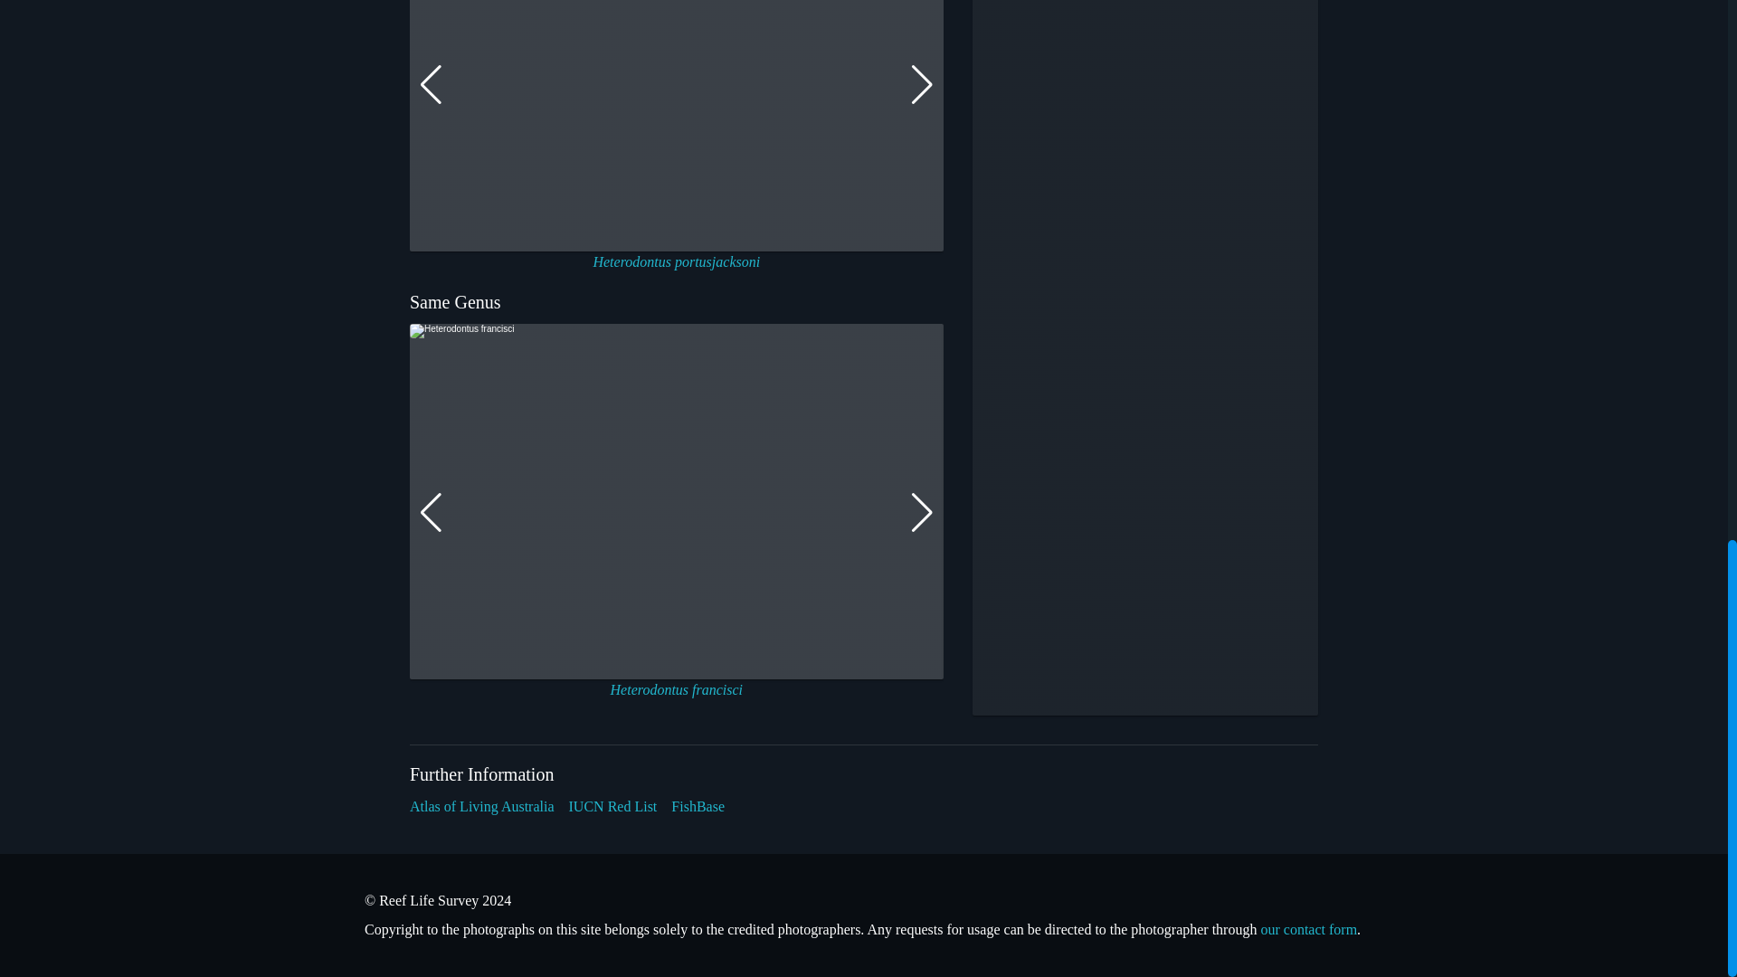  Describe the element at coordinates (677, 689) in the screenshot. I see `Heterodontus francisci` at that location.